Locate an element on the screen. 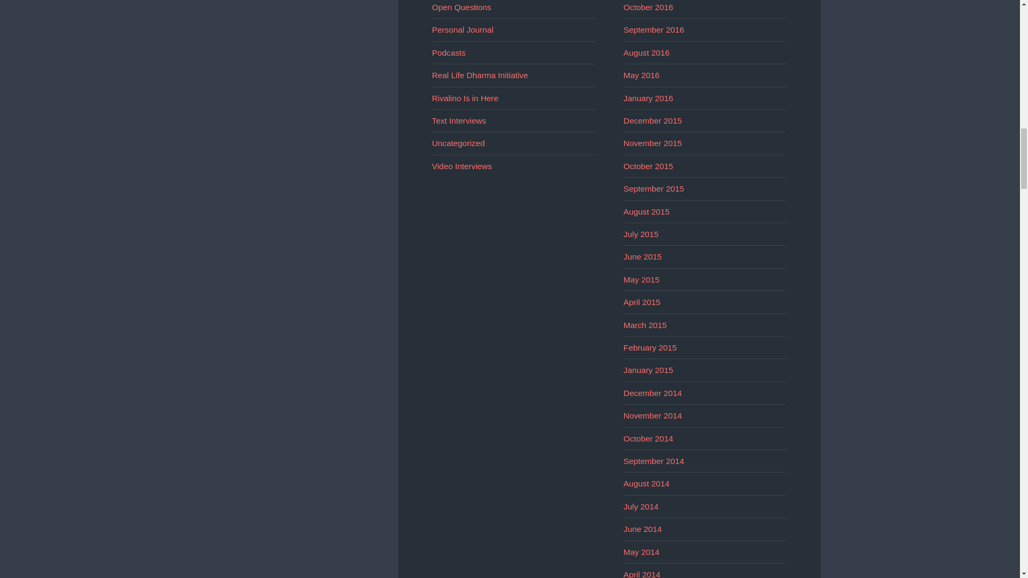  Open Questions is located at coordinates (462, 7).